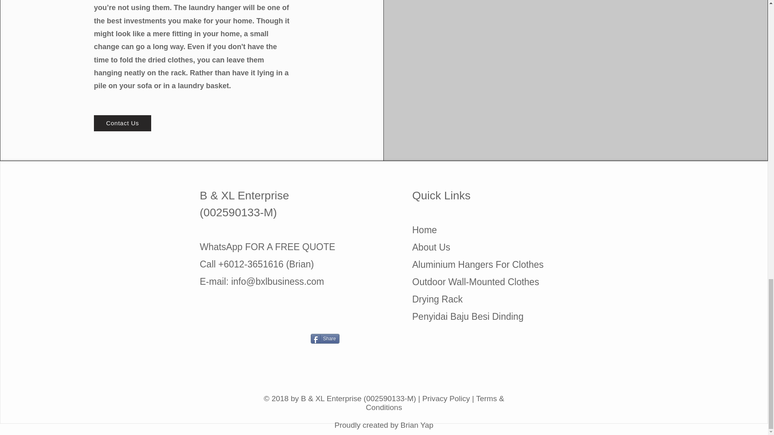  I want to click on Facebook Like, so click(402, 342).